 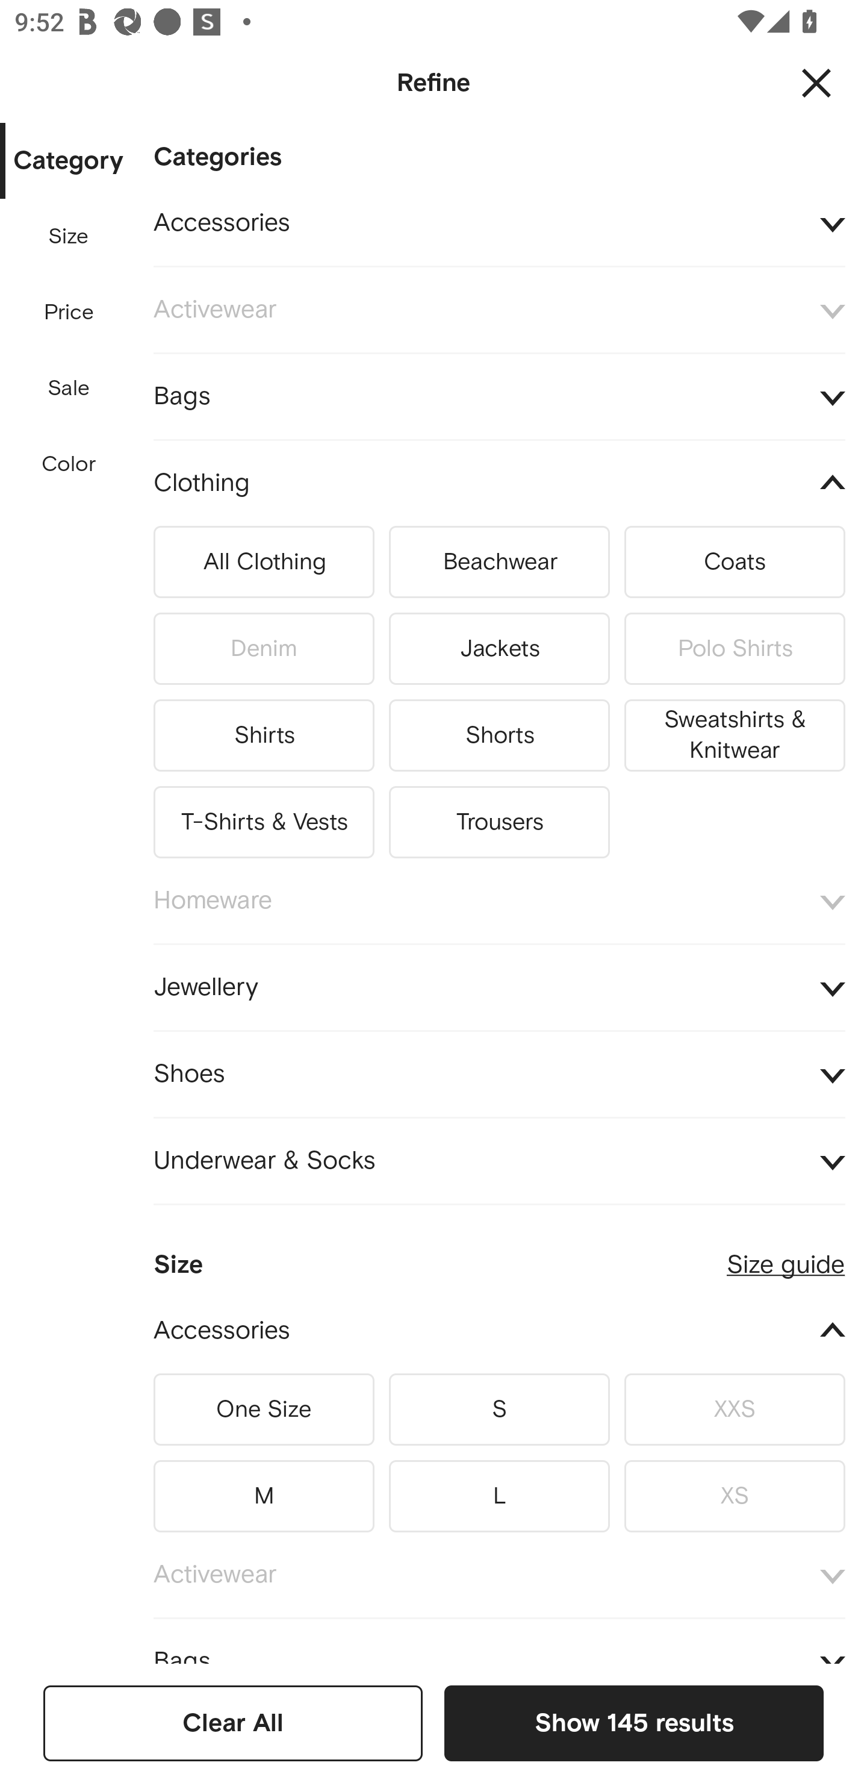 What do you see at coordinates (499, 649) in the screenshot?
I see `Jackets` at bounding box center [499, 649].